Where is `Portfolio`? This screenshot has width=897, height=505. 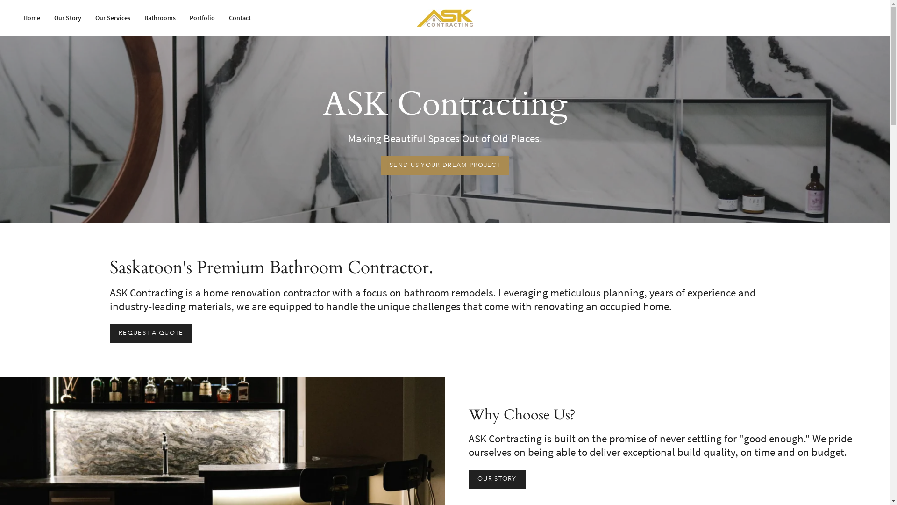
Portfolio is located at coordinates (202, 18).